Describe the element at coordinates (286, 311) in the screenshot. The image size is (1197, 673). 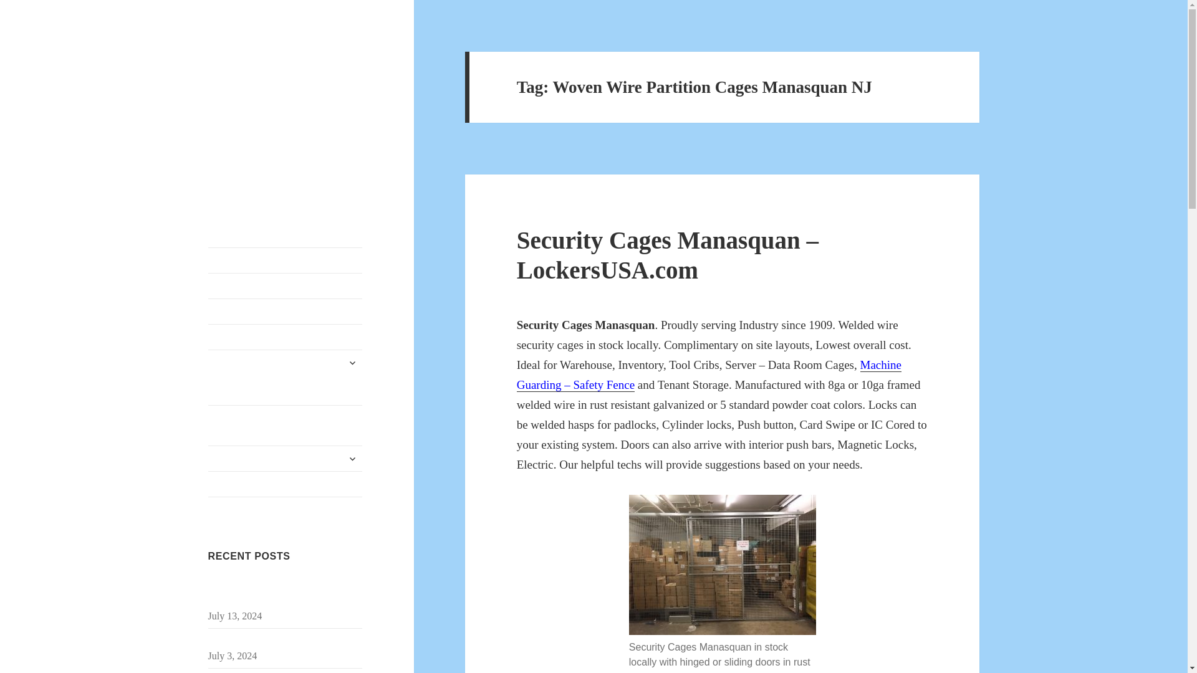
I see `DEA Cannabis Storage Cages NJ` at that location.